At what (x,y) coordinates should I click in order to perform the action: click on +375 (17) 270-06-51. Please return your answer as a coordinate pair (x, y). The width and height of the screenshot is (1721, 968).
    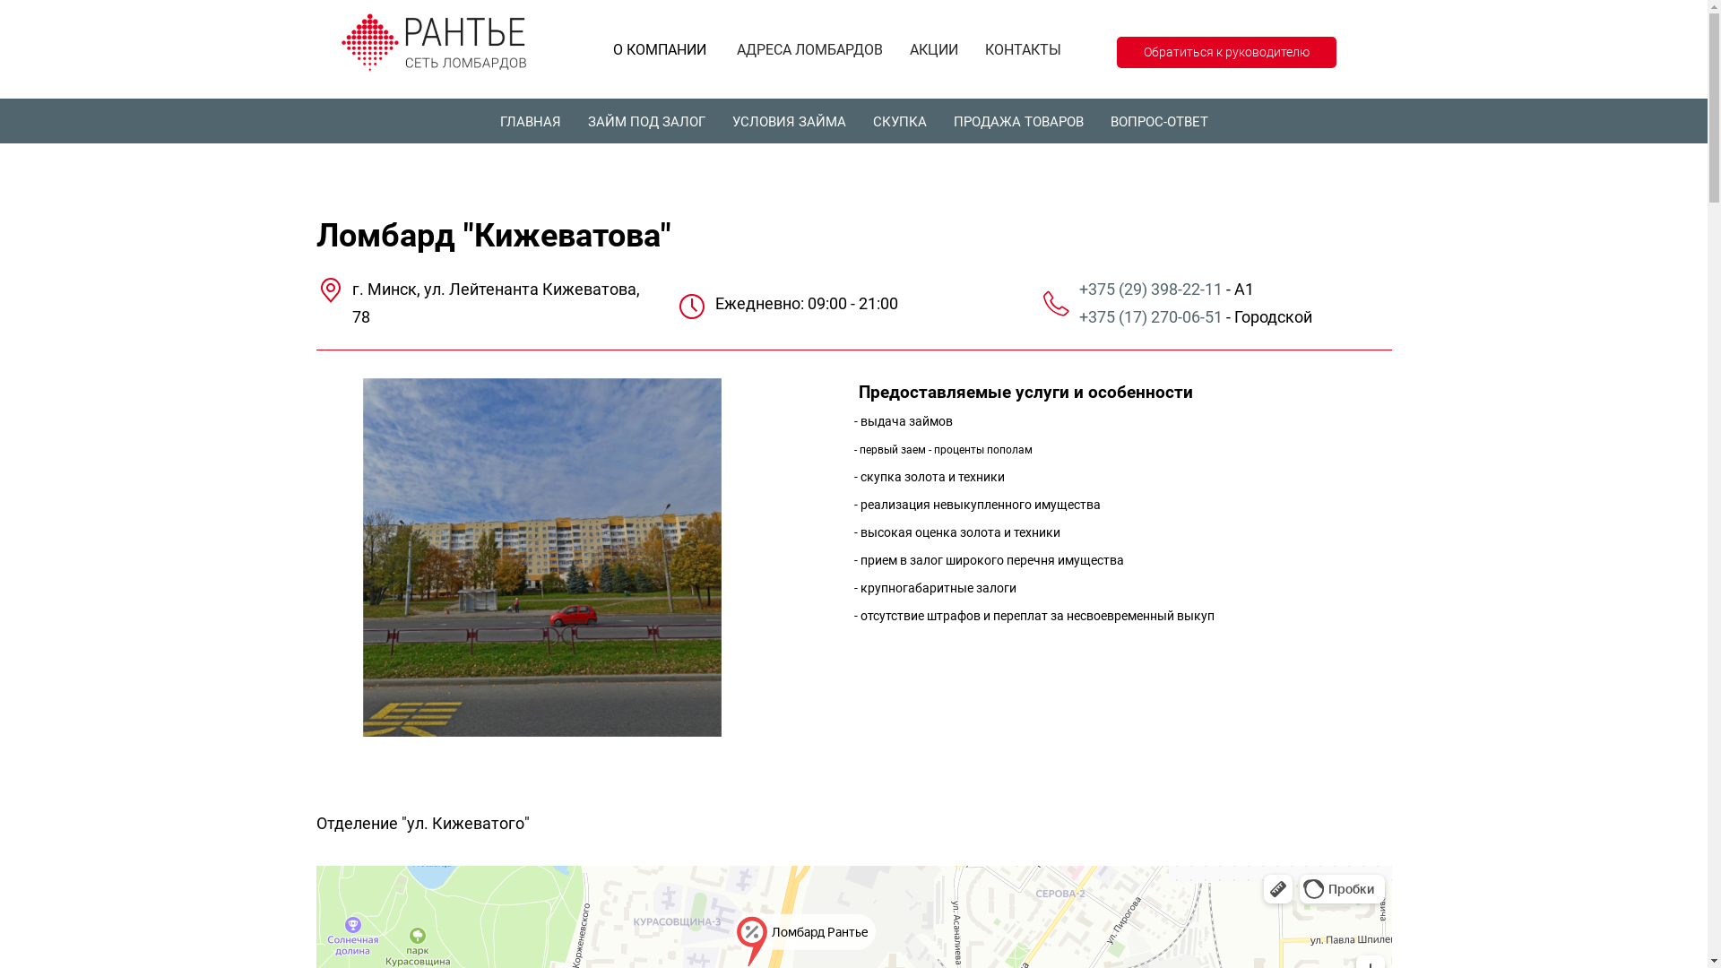
    Looking at the image, I should click on (1151, 317).